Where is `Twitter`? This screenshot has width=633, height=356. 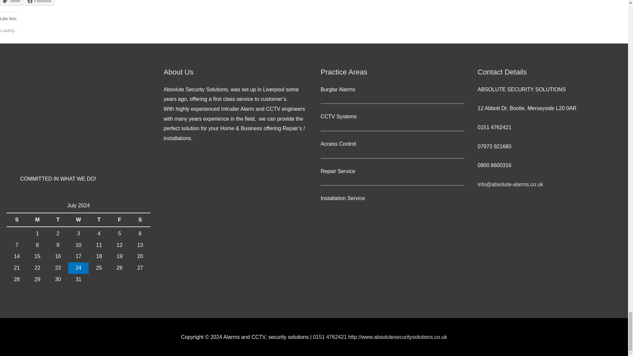 Twitter is located at coordinates (12, 3).